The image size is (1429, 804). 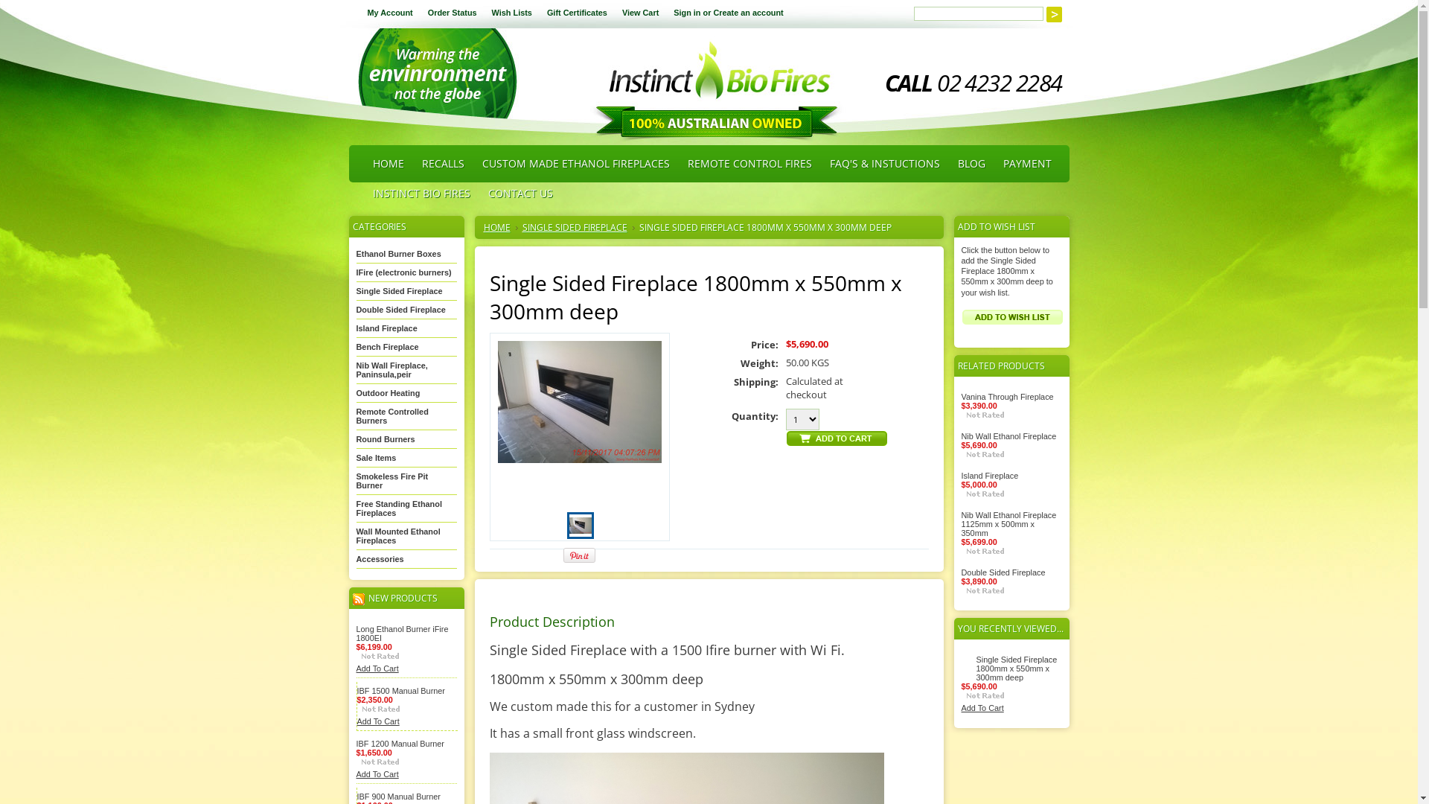 I want to click on Image 1, so click(x=580, y=524).